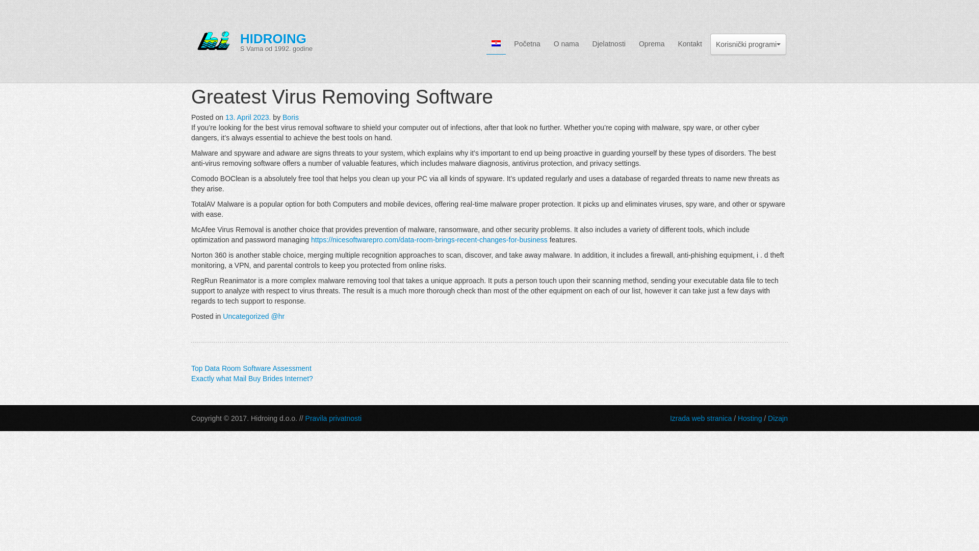  Describe the element at coordinates (248, 117) in the screenshot. I see `Dizajn` at that location.